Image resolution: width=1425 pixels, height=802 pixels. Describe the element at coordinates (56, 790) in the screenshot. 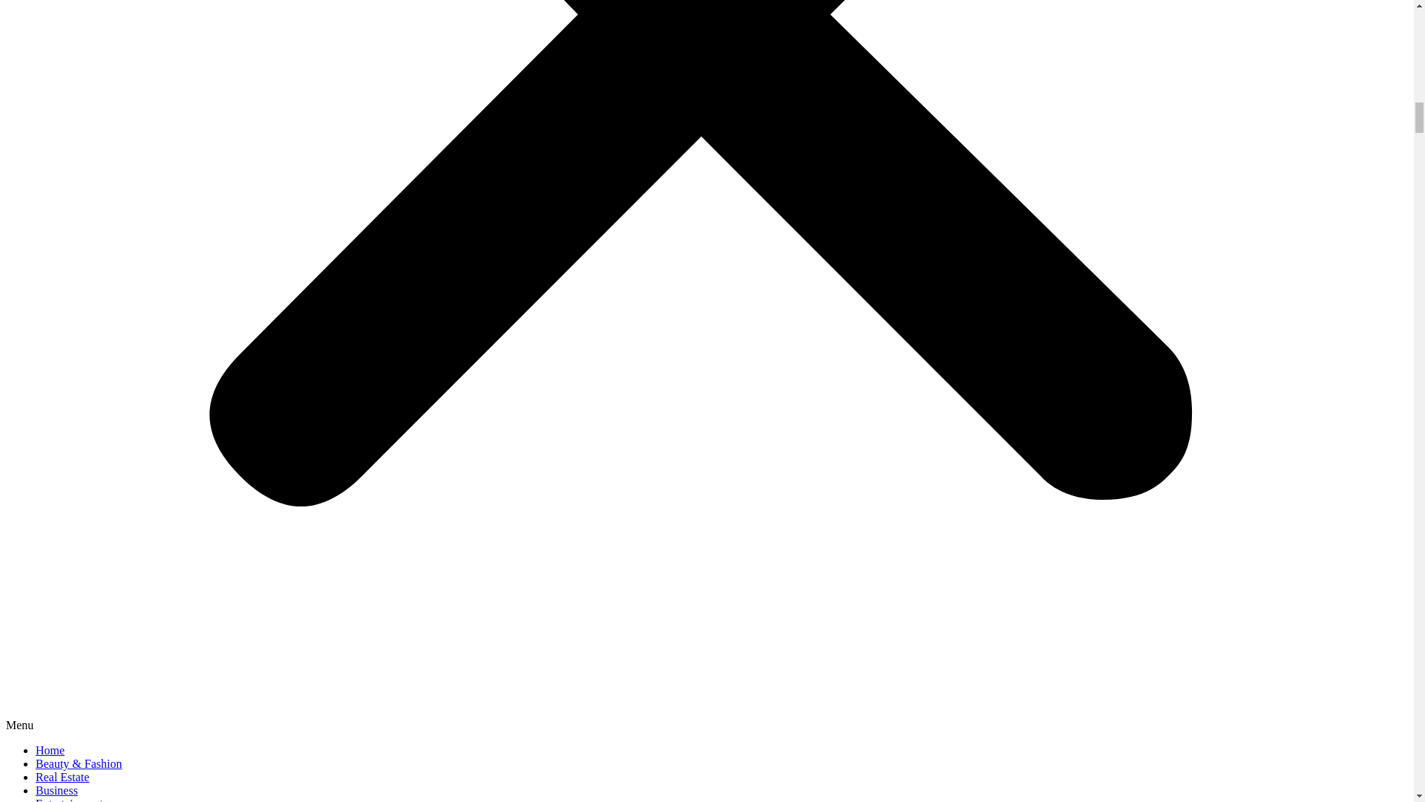

I see `Business` at that location.